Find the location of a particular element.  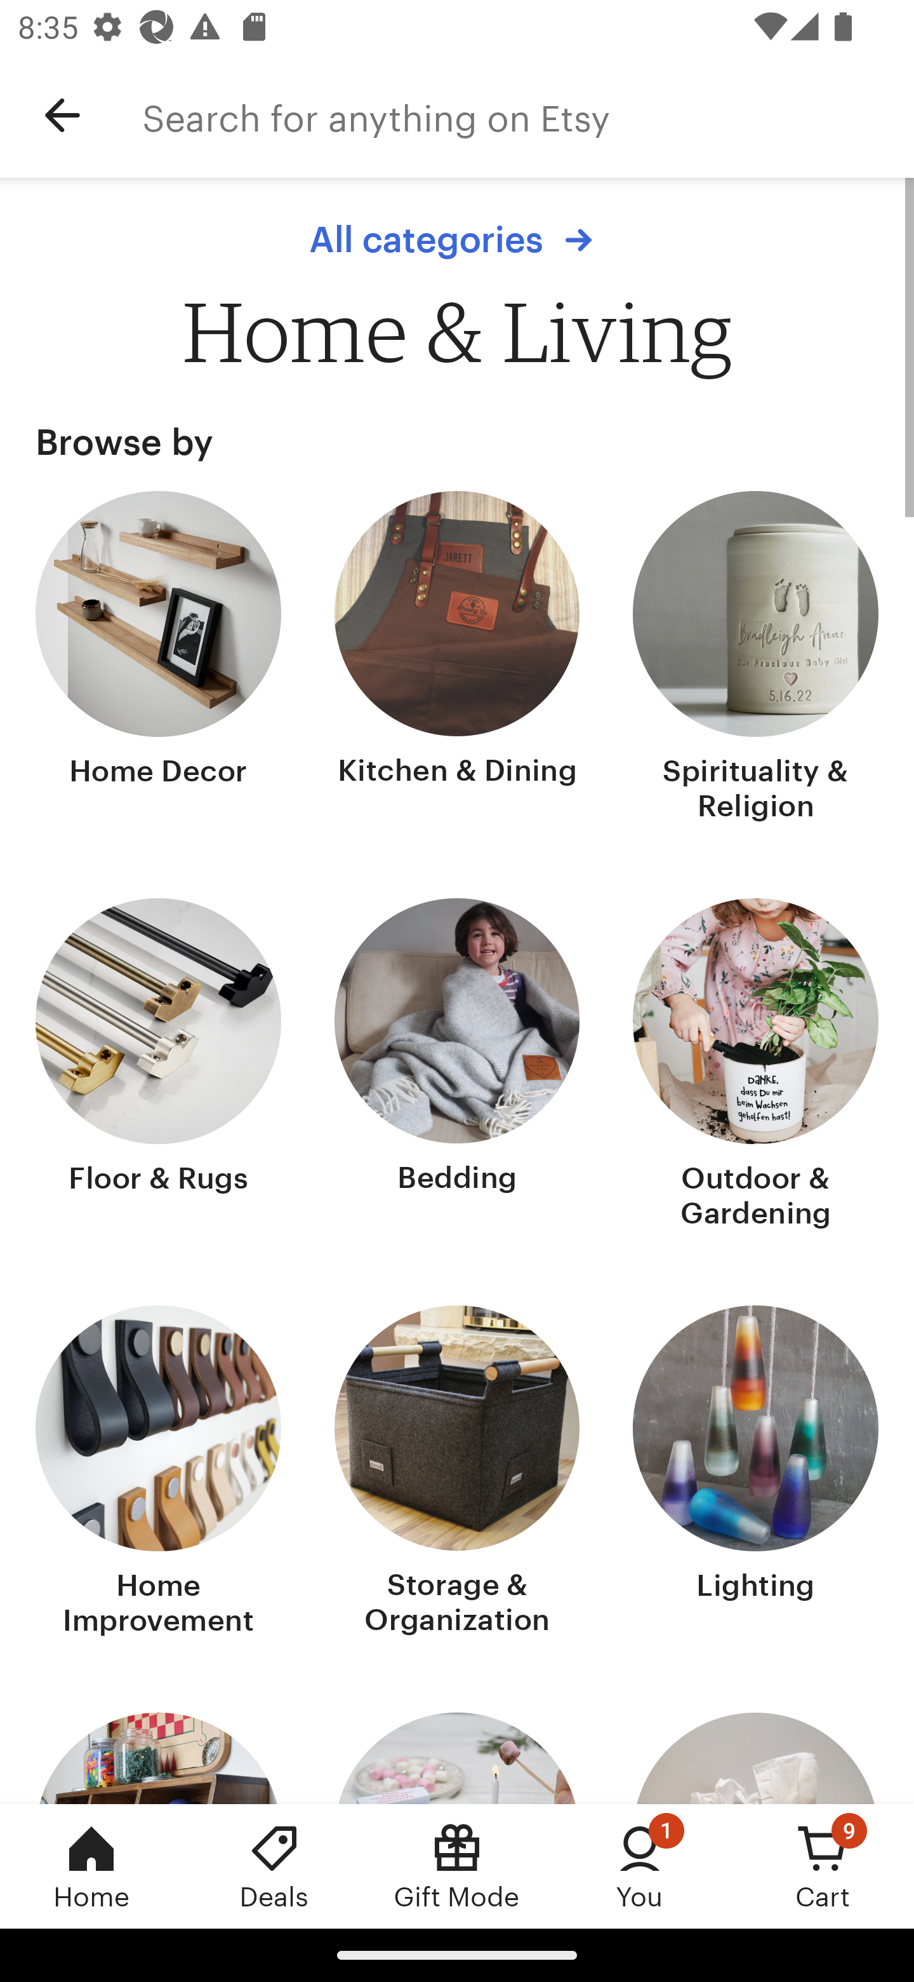

Gift Mode is located at coordinates (457, 1866).